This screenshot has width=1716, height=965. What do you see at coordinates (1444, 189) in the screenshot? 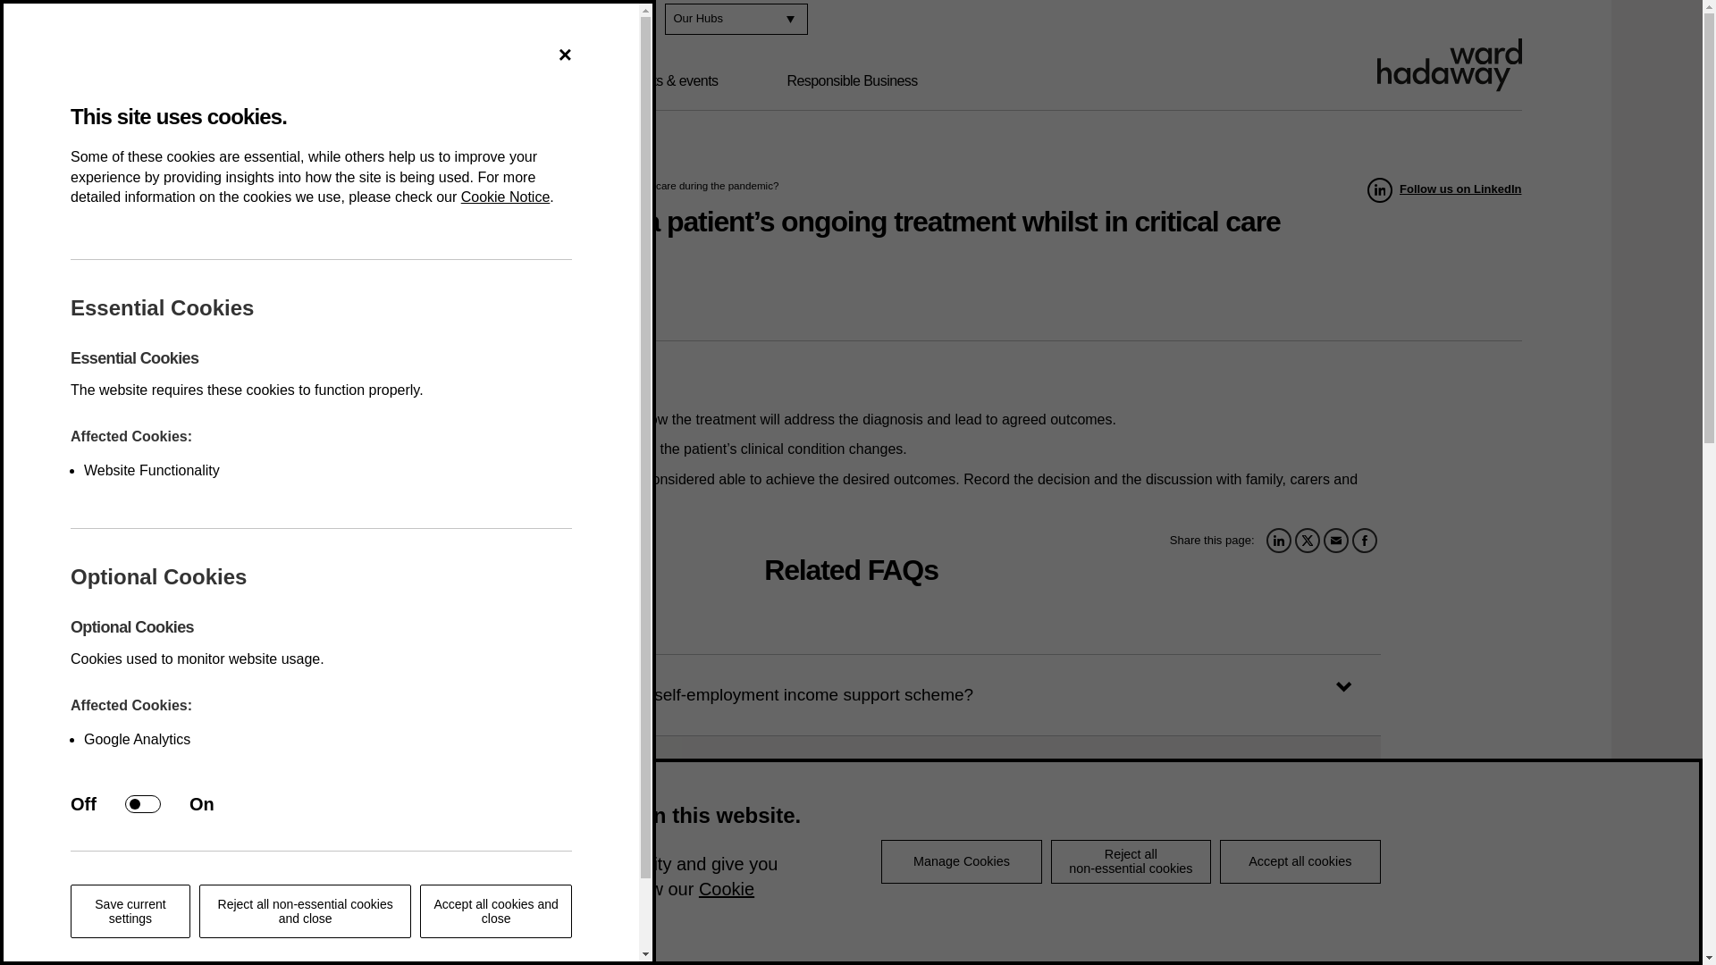
I see `Follow Ward Hadaway on LinkedIn` at bounding box center [1444, 189].